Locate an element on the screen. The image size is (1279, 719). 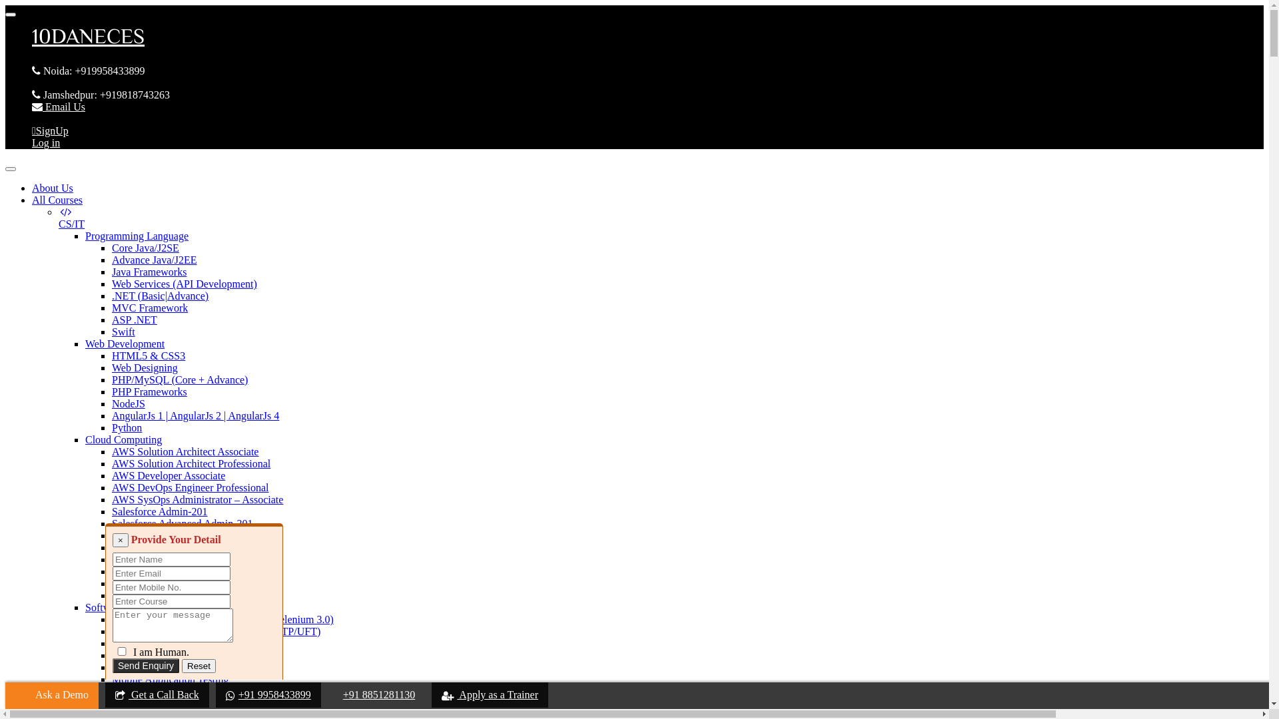
All Courses is located at coordinates (57, 200).